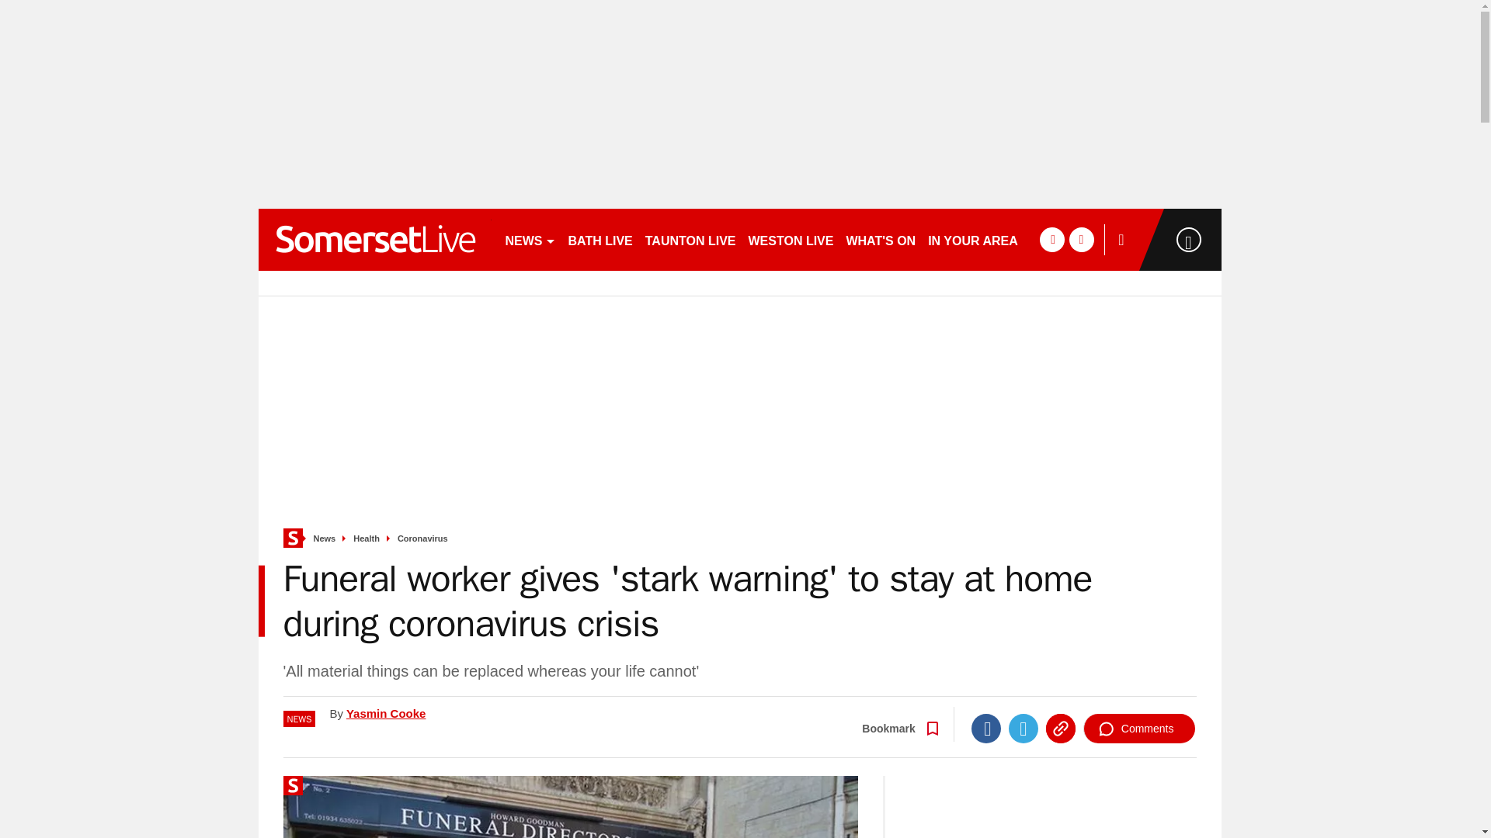  Describe the element at coordinates (1024, 728) in the screenshot. I see `Twitter` at that location.